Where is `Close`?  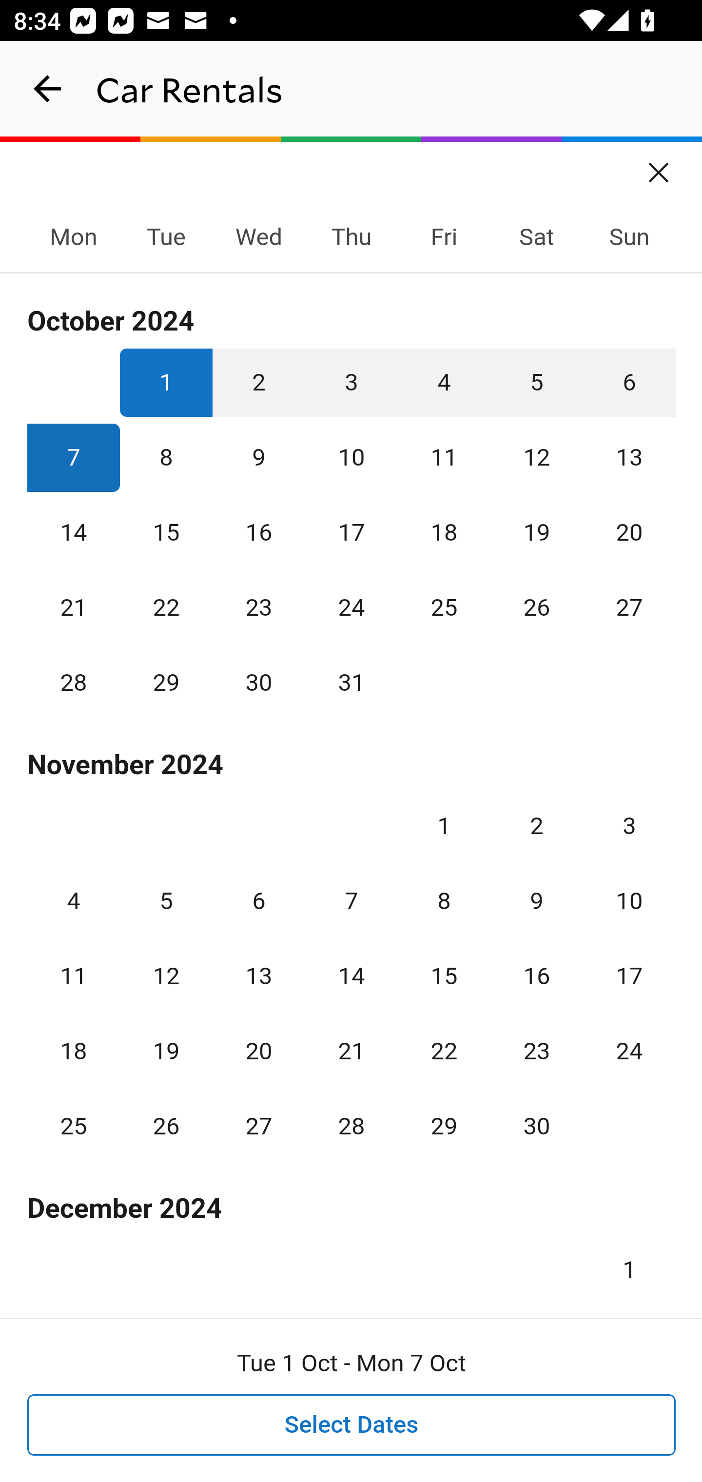 Close is located at coordinates (659, 167).